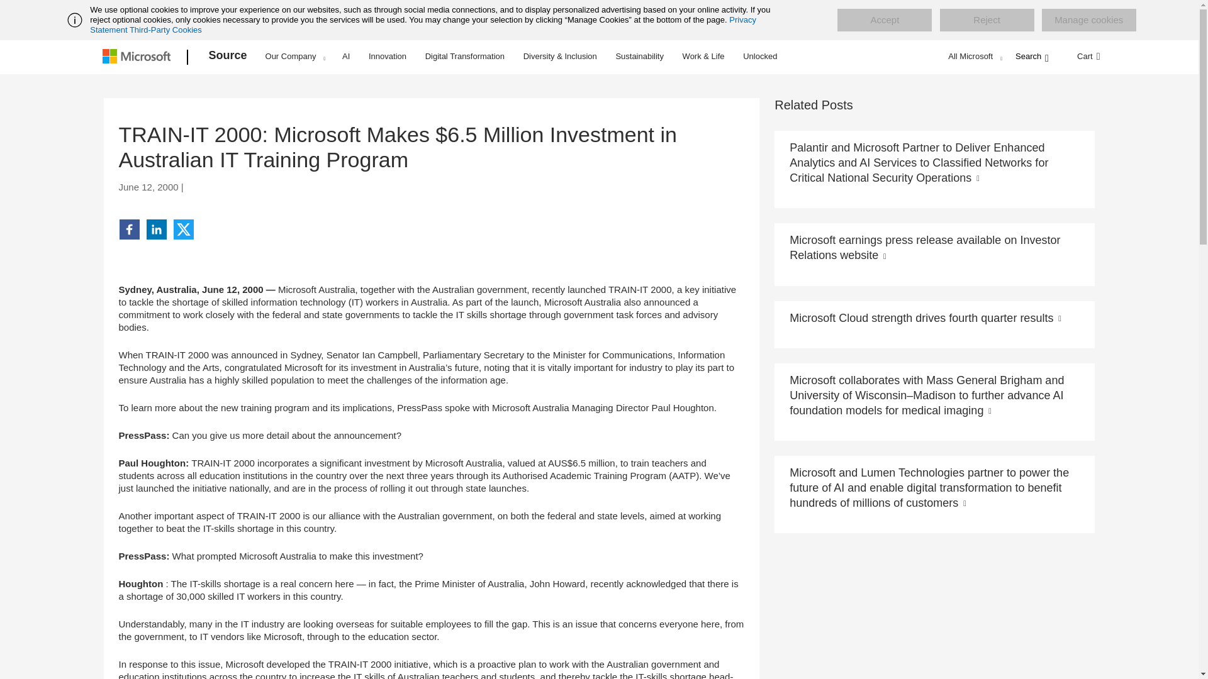 This screenshot has width=1208, height=679. I want to click on Accept, so click(884, 20).